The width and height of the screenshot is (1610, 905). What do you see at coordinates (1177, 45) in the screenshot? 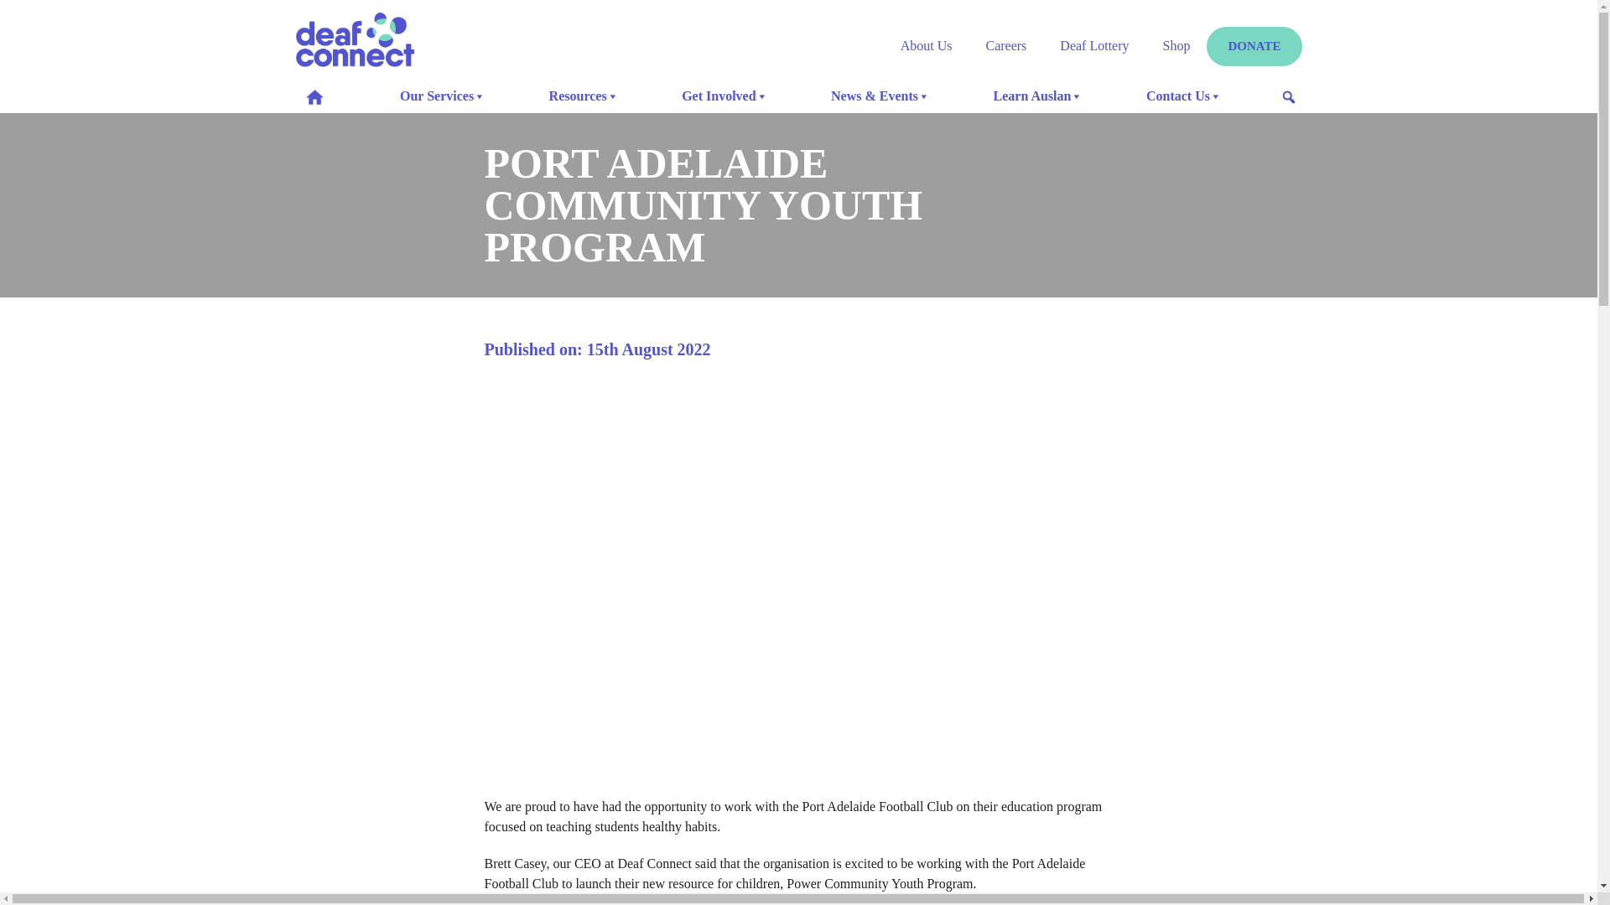
I see `Shop` at bounding box center [1177, 45].